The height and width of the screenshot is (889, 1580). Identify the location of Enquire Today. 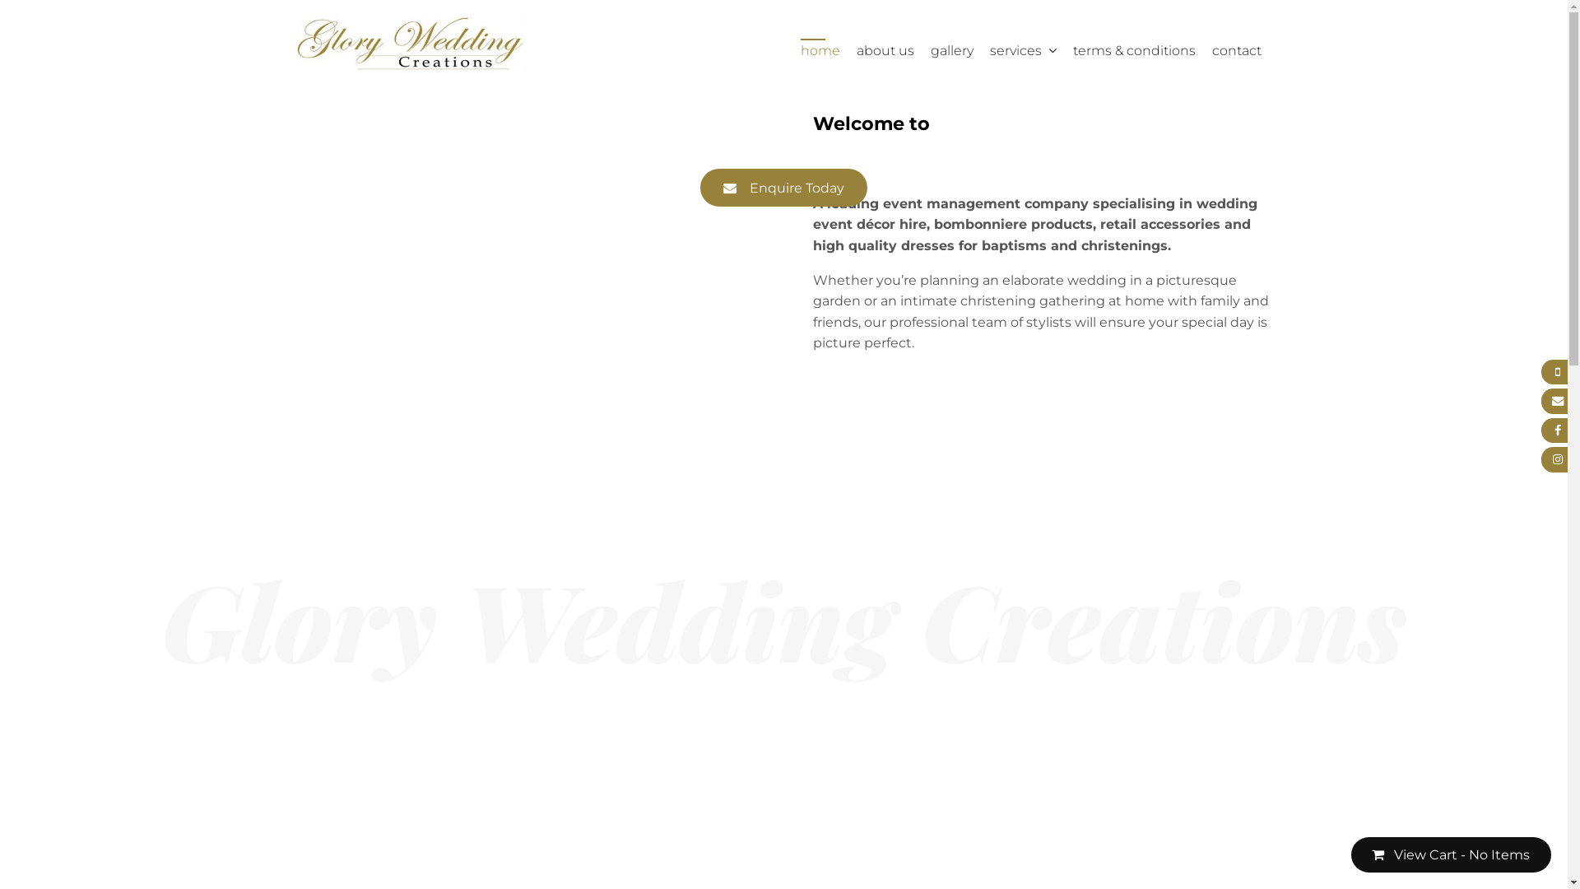
(783, 188).